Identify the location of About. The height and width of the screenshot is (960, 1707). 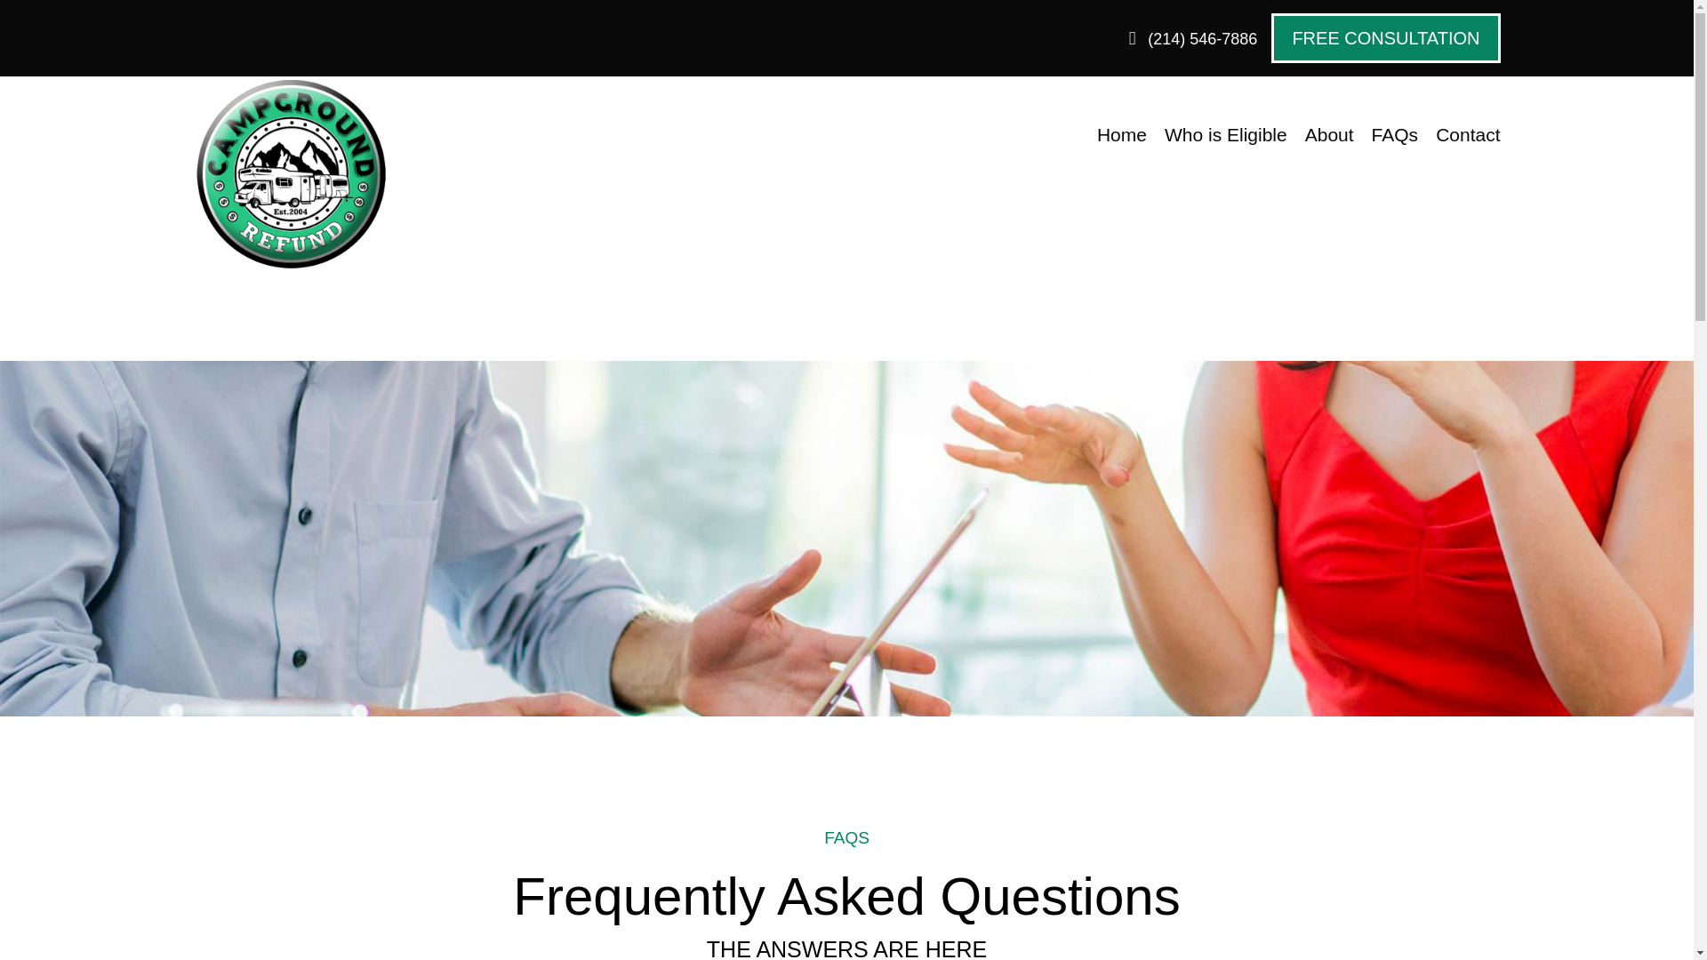
(1329, 135).